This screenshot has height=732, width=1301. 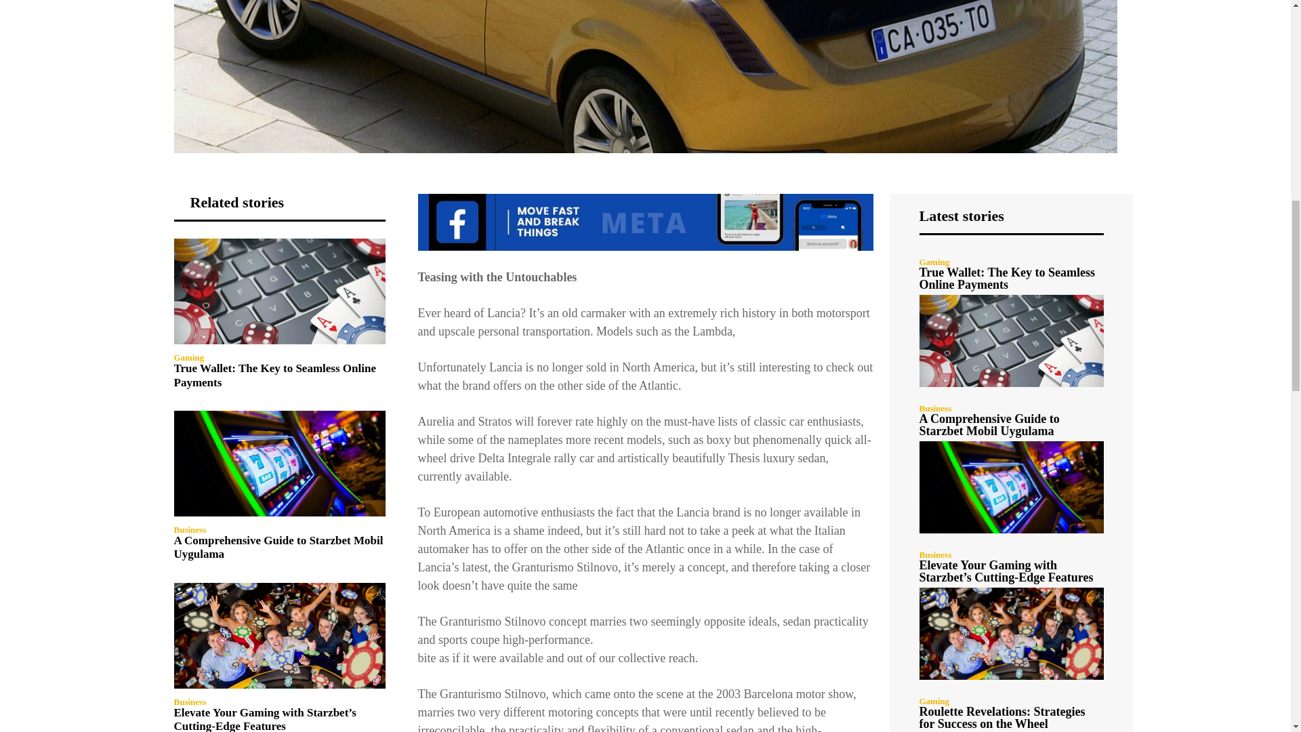 I want to click on True Wallet: The Key to Seamless Online Payments, so click(x=279, y=291).